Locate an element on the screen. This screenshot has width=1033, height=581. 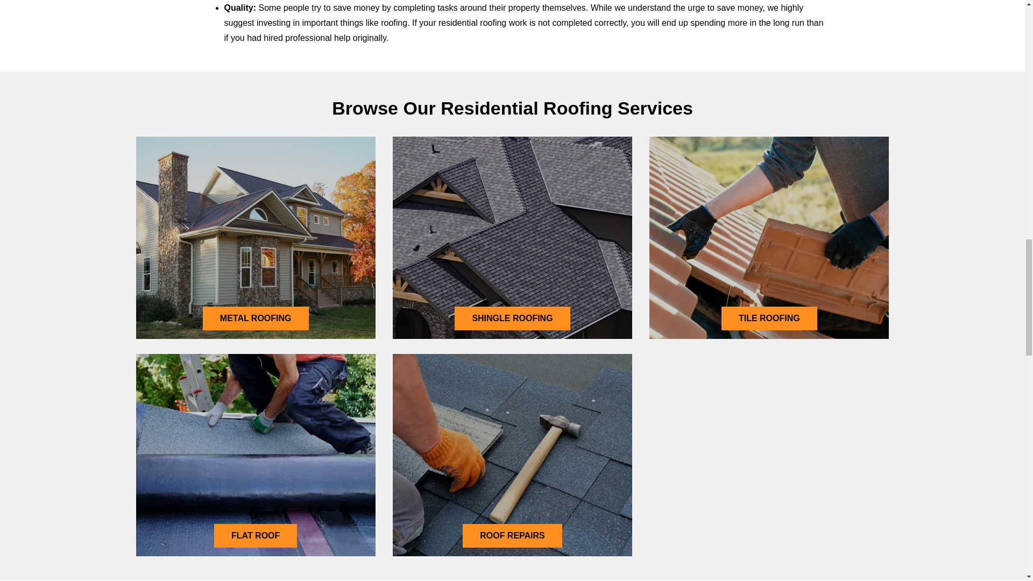
FLAT ROOF is located at coordinates (255, 536).